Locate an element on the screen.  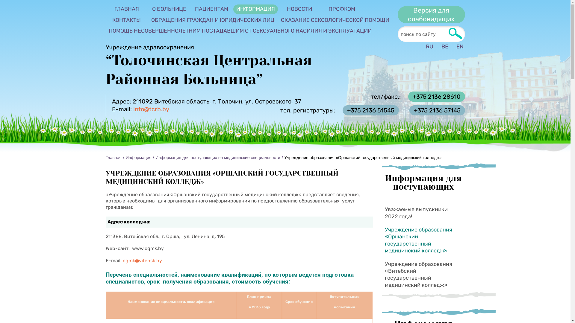
BE is located at coordinates (443, 47).